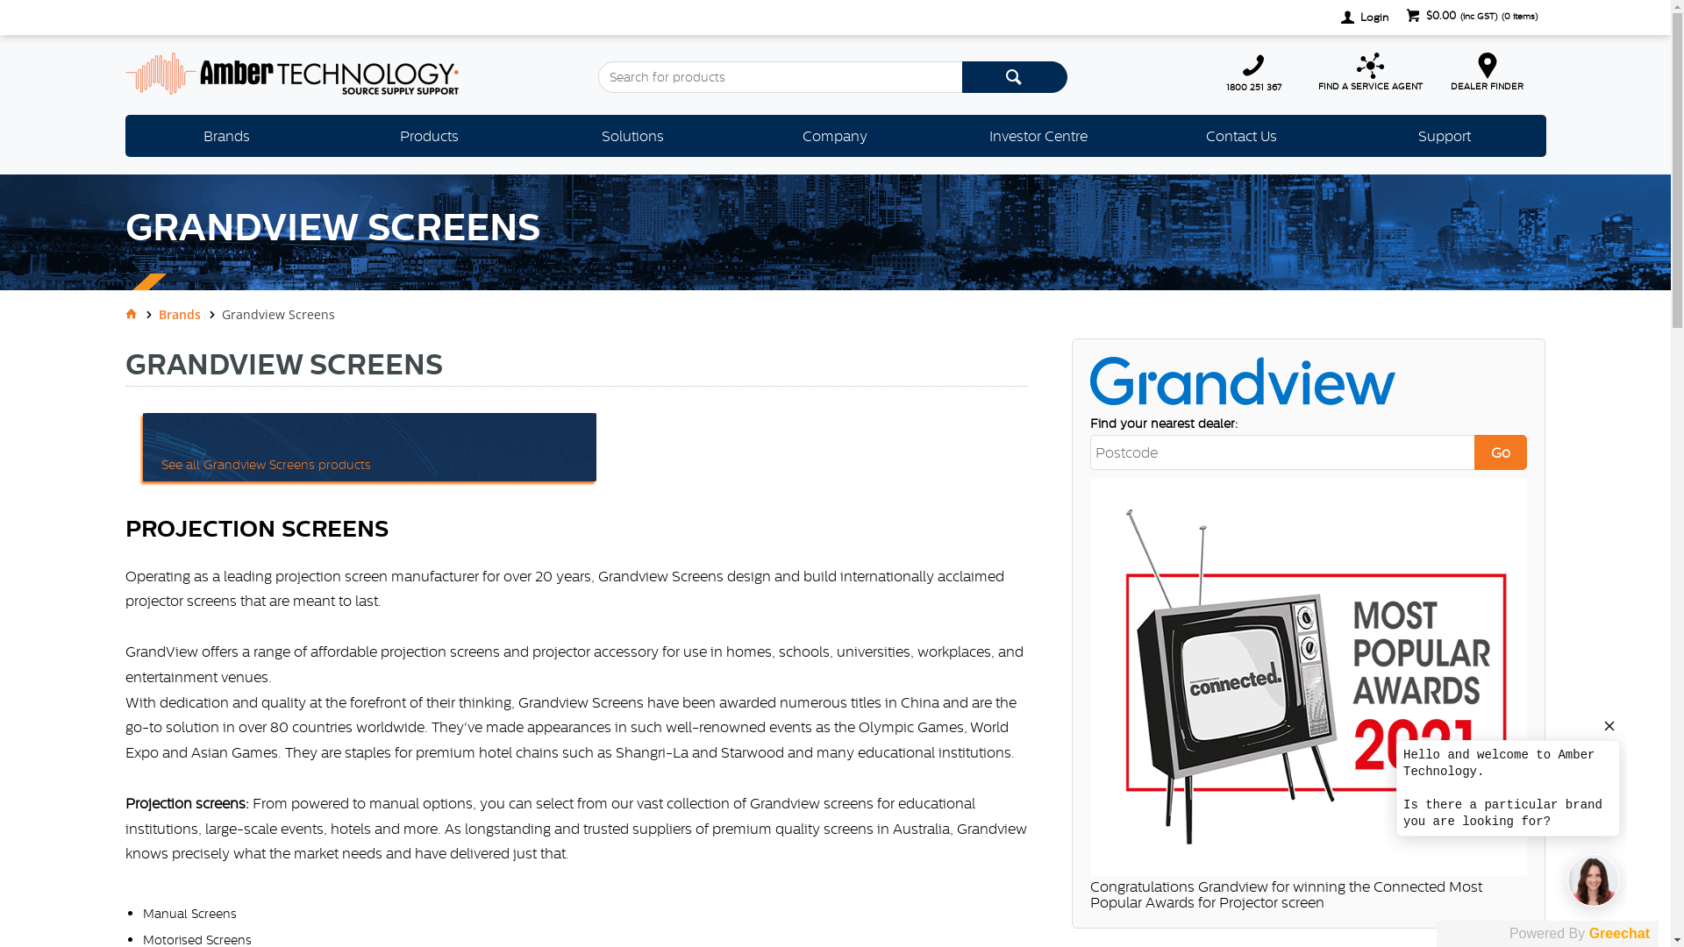 This screenshot has width=1684, height=947. I want to click on Contact Us, so click(1242, 136).